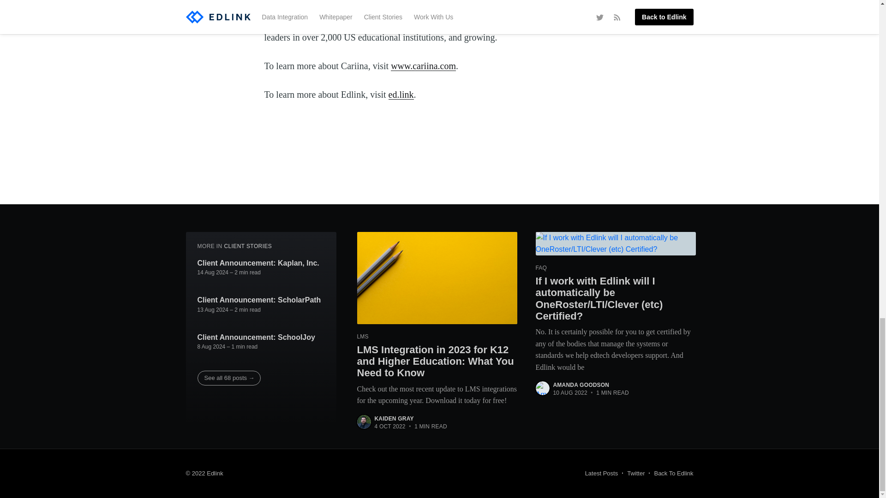  What do you see at coordinates (259, 300) in the screenshot?
I see `Client Announcement: ScholarPath` at bounding box center [259, 300].